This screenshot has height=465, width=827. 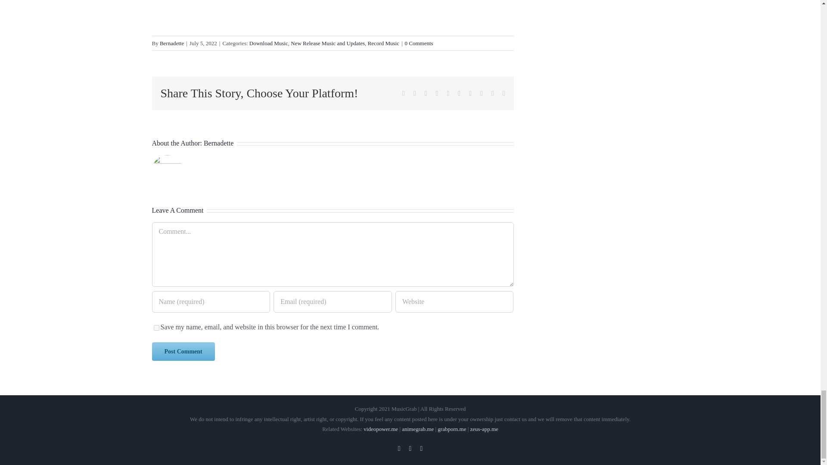 I want to click on WhatsApp, so click(x=448, y=93).